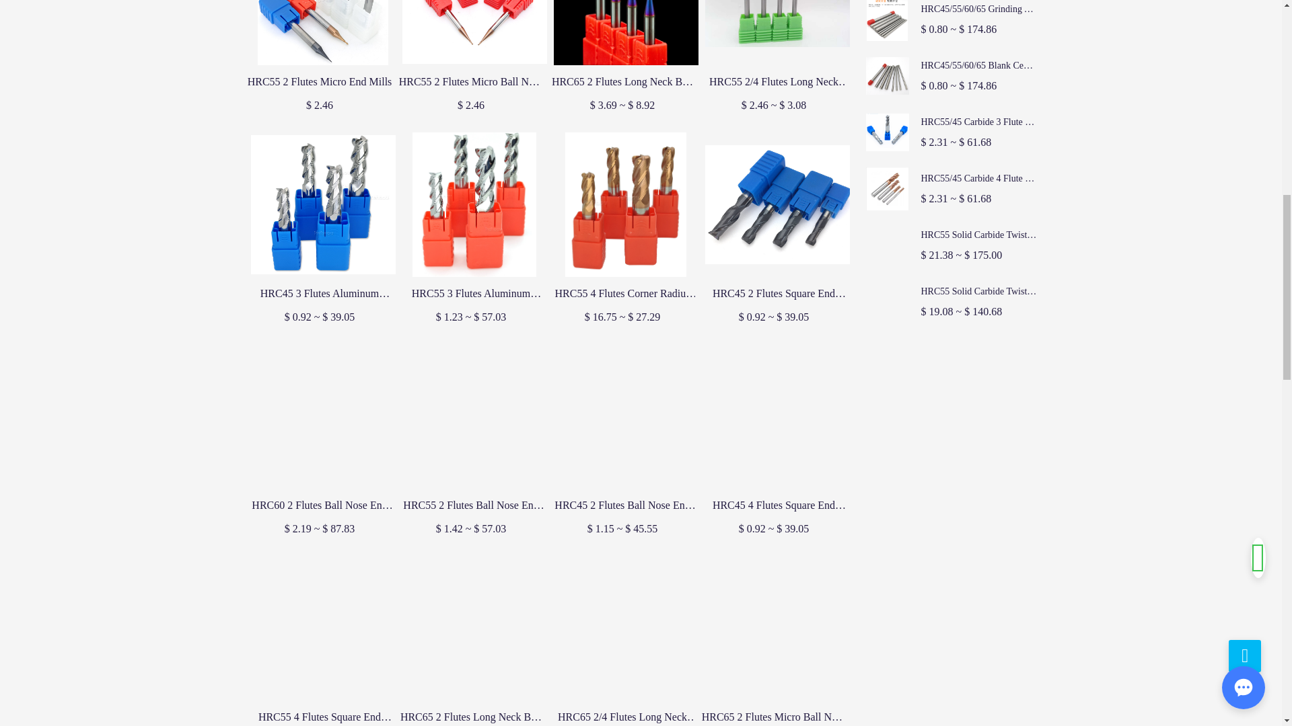 This screenshot has width=1292, height=726. What do you see at coordinates (622, 82) in the screenshot?
I see `HRC65 2 Flutes Long Neck Ball Nose End Mills` at bounding box center [622, 82].